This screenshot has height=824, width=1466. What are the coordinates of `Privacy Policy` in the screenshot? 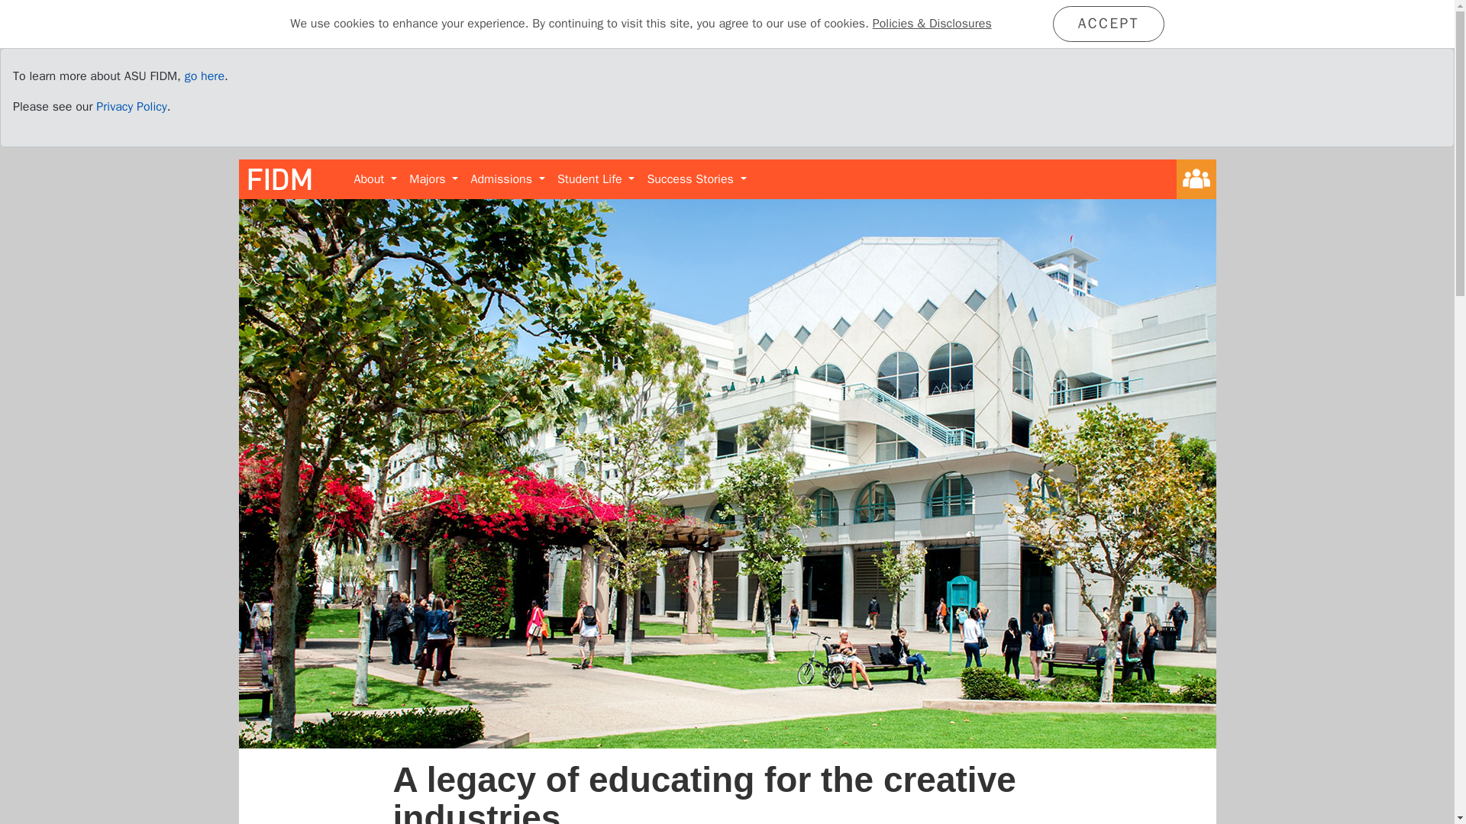 It's located at (131, 107).